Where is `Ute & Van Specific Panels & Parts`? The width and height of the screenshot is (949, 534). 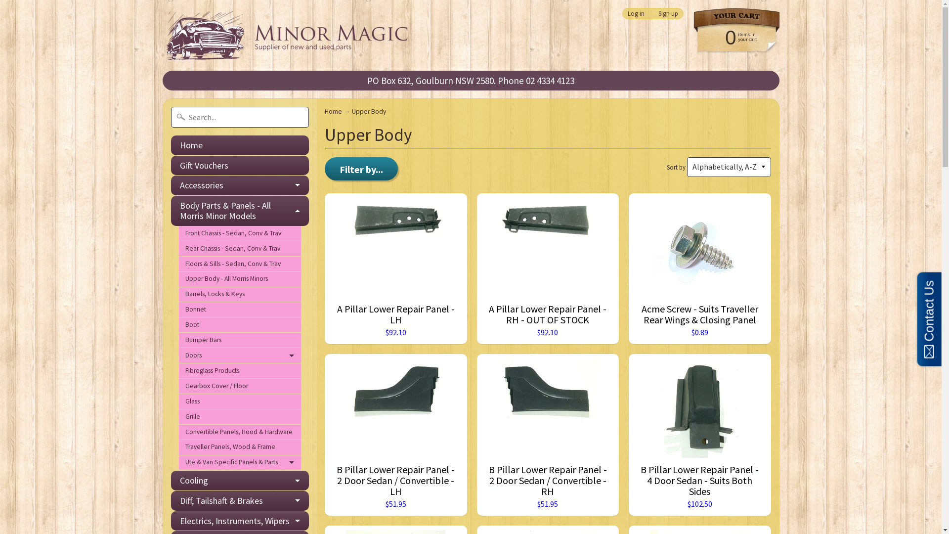 Ute & Van Specific Panels & Parts is located at coordinates (240, 463).